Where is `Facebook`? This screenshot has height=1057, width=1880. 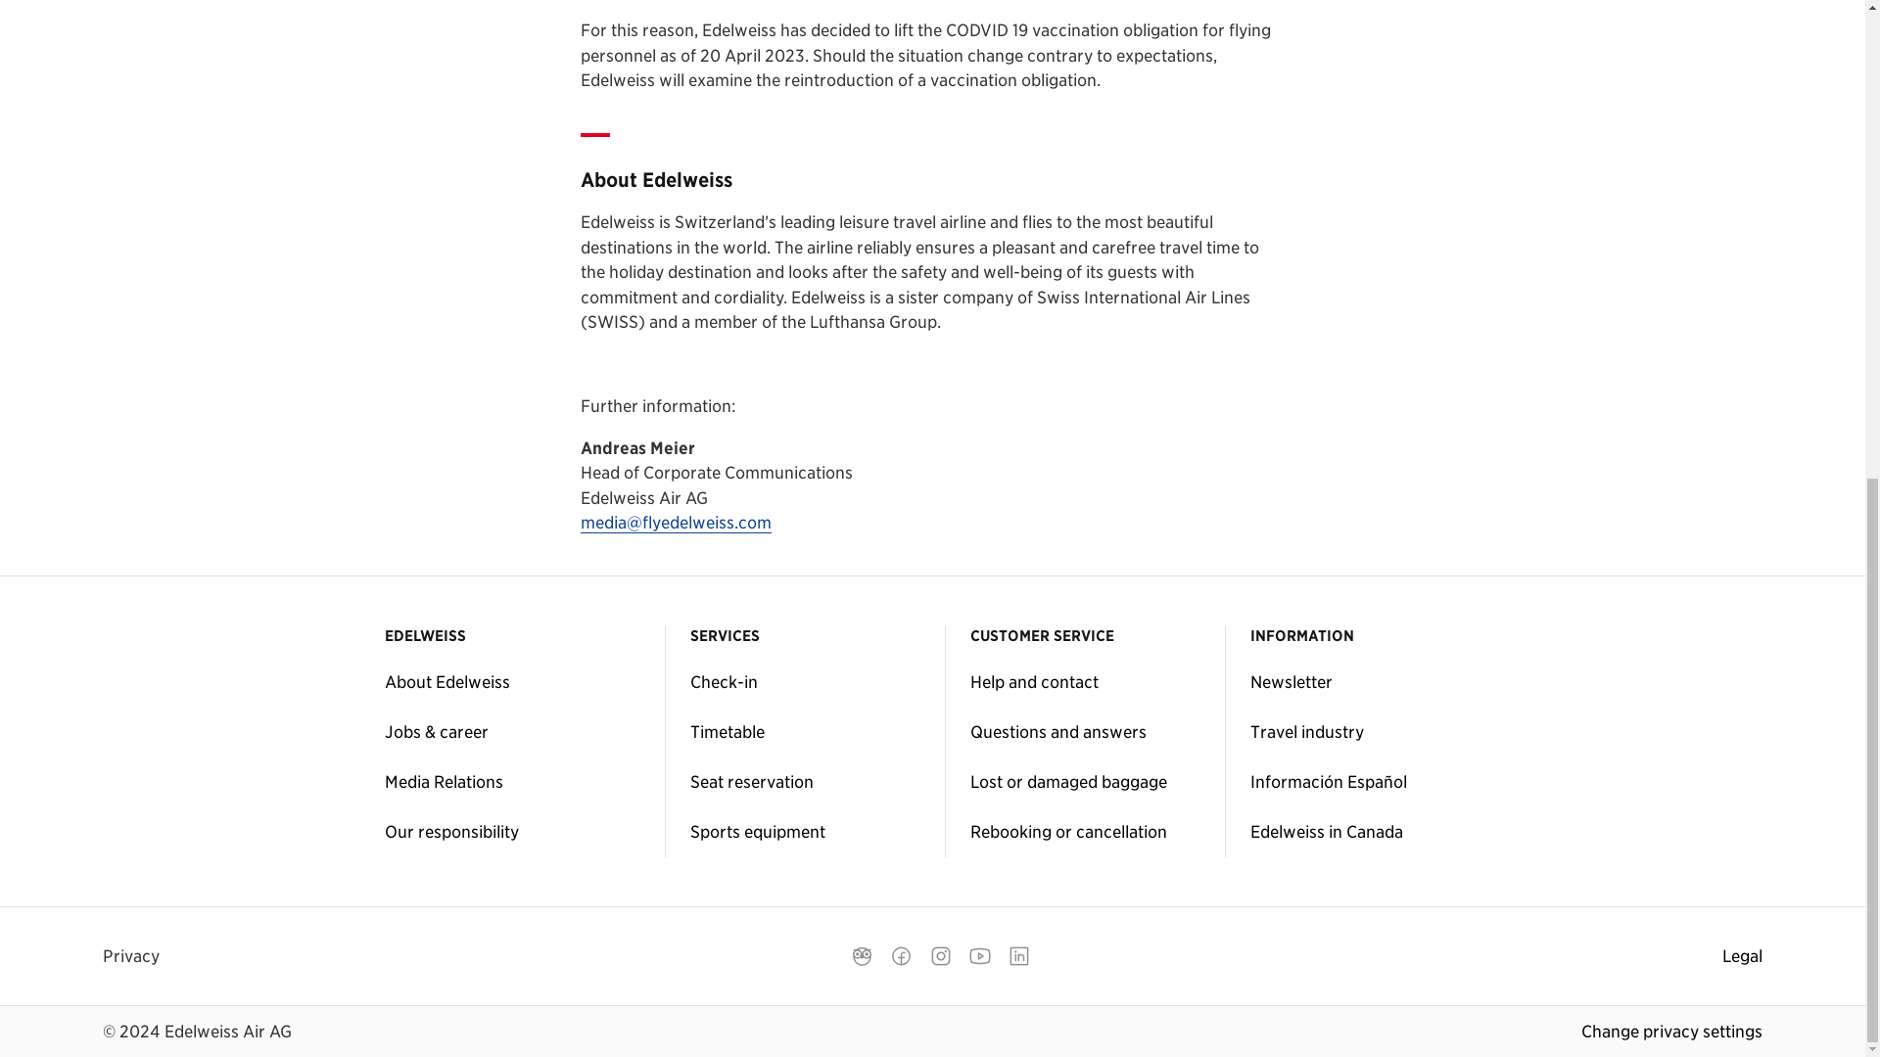
Facebook is located at coordinates (901, 955).